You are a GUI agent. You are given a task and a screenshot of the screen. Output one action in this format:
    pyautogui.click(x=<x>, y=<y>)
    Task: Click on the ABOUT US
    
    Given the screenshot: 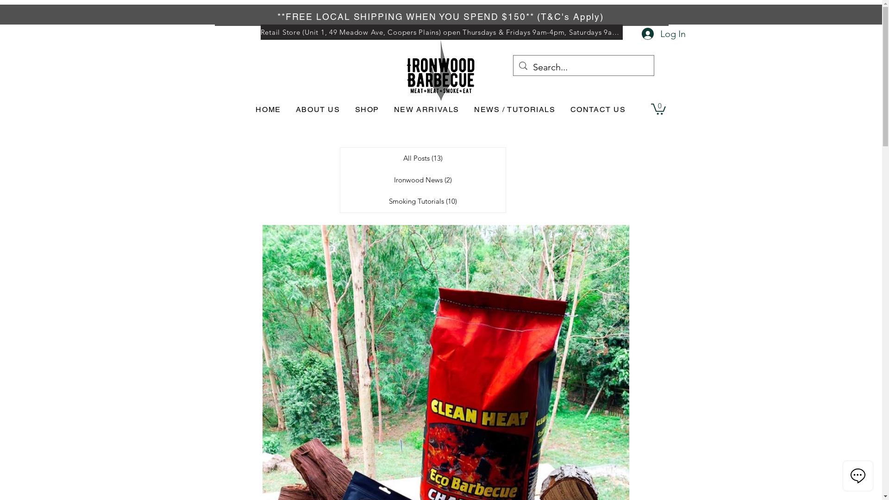 What is the action you would take?
    pyautogui.click(x=318, y=110)
    